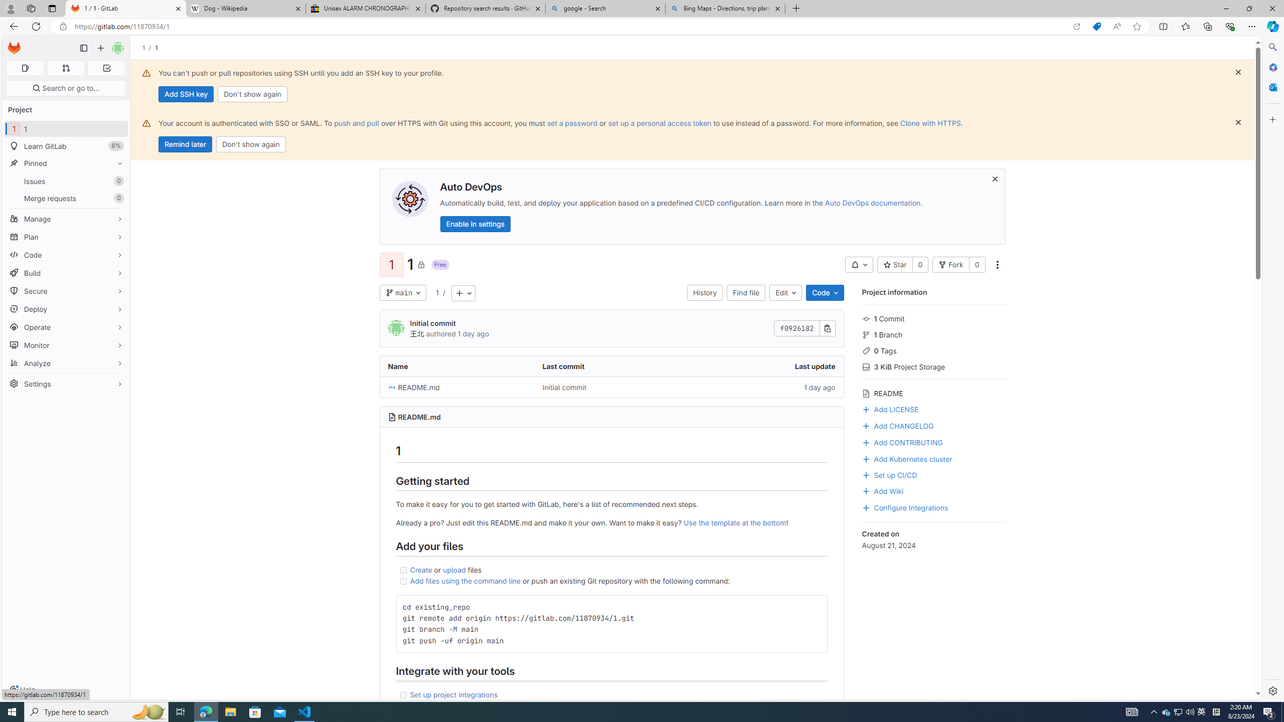 The width and height of the screenshot is (1284, 722). I want to click on Create new..., so click(100, 48).